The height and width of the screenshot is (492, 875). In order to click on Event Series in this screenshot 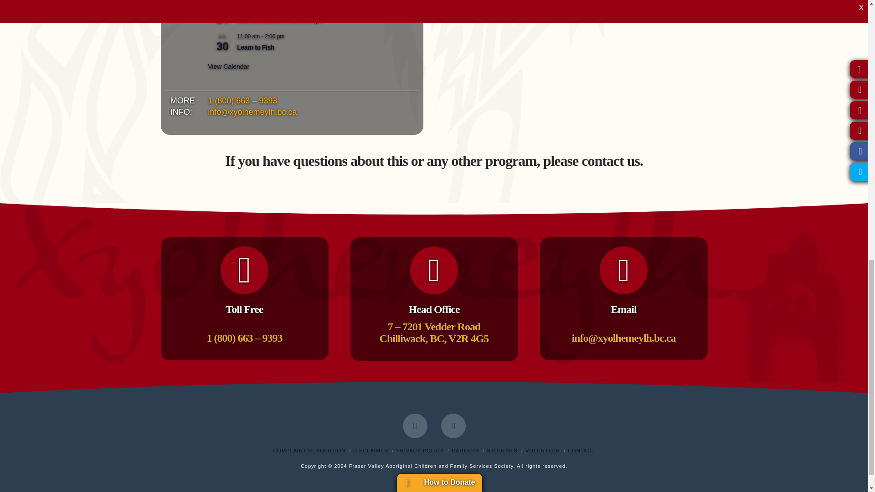, I will do `click(290, 10)`.